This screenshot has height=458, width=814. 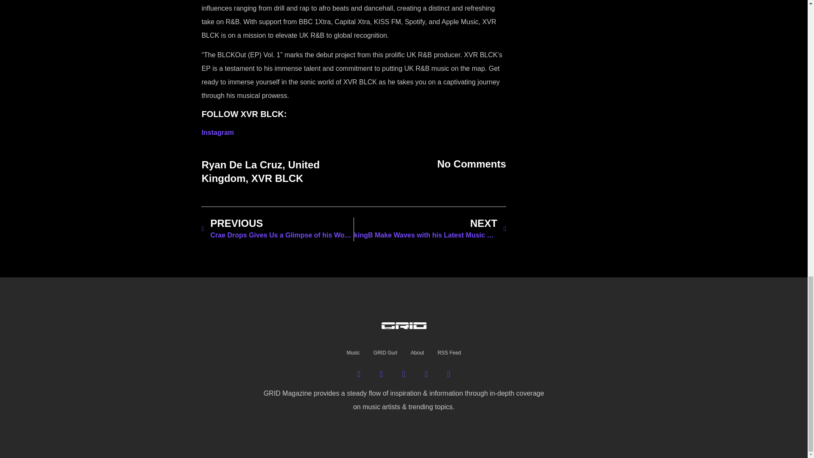 I want to click on United Kingdom, so click(x=260, y=171).